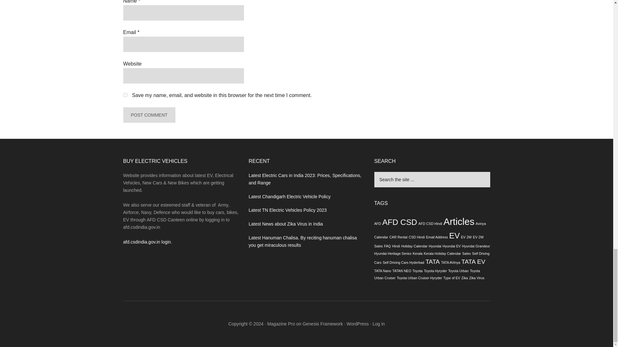  Describe the element at coordinates (149, 115) in the screenshot. I see `Post Comment` at that location.